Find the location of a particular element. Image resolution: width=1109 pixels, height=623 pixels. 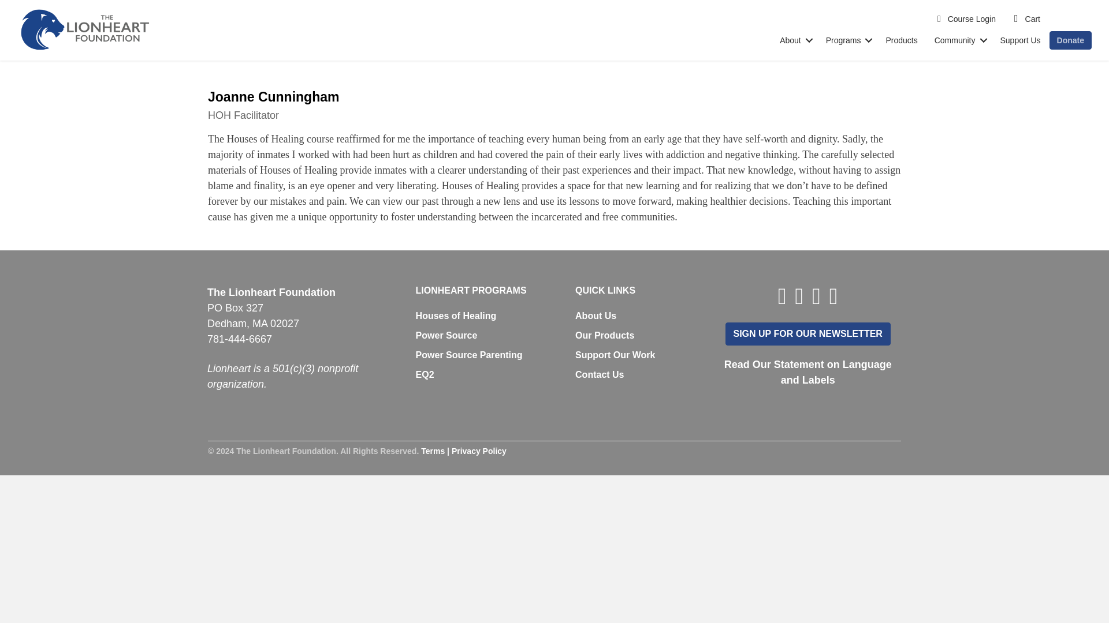

EQ2 is located at coordinates (425, 374).